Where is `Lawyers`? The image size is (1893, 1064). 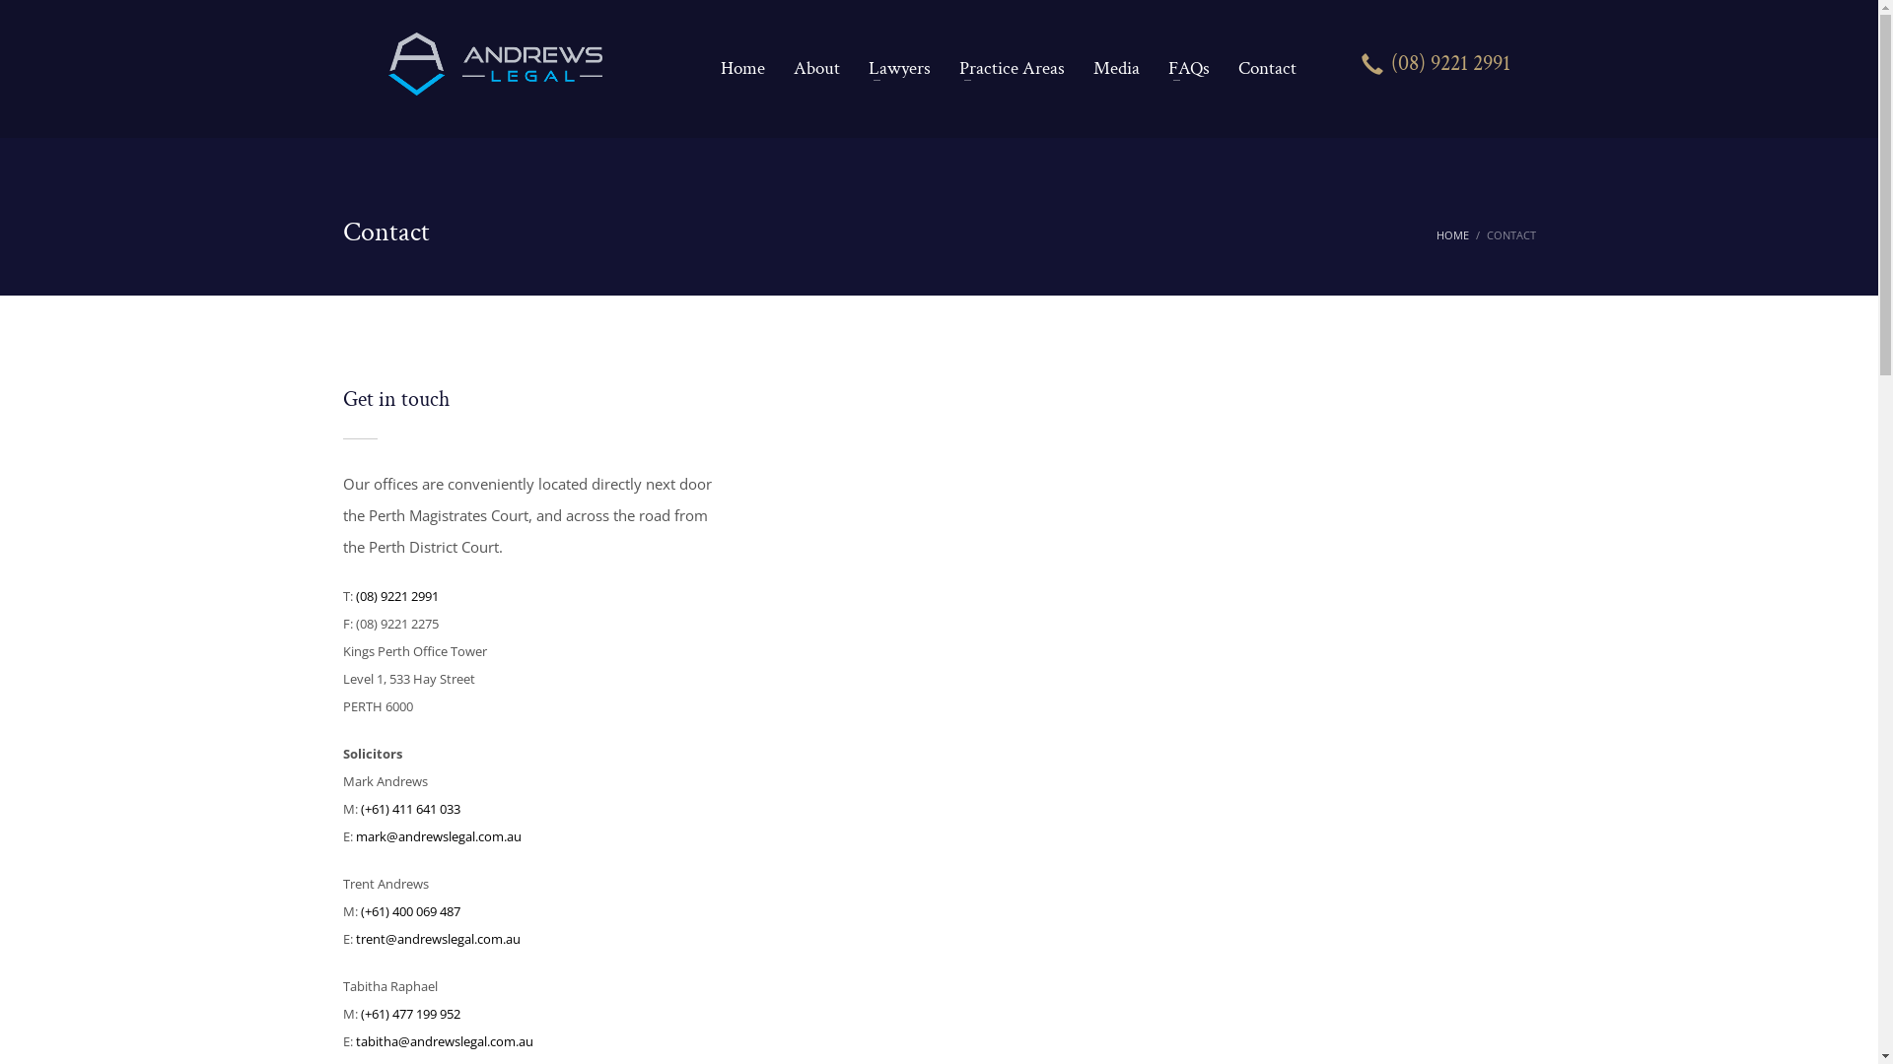
Lawyers is located at coordinates (899, 69).